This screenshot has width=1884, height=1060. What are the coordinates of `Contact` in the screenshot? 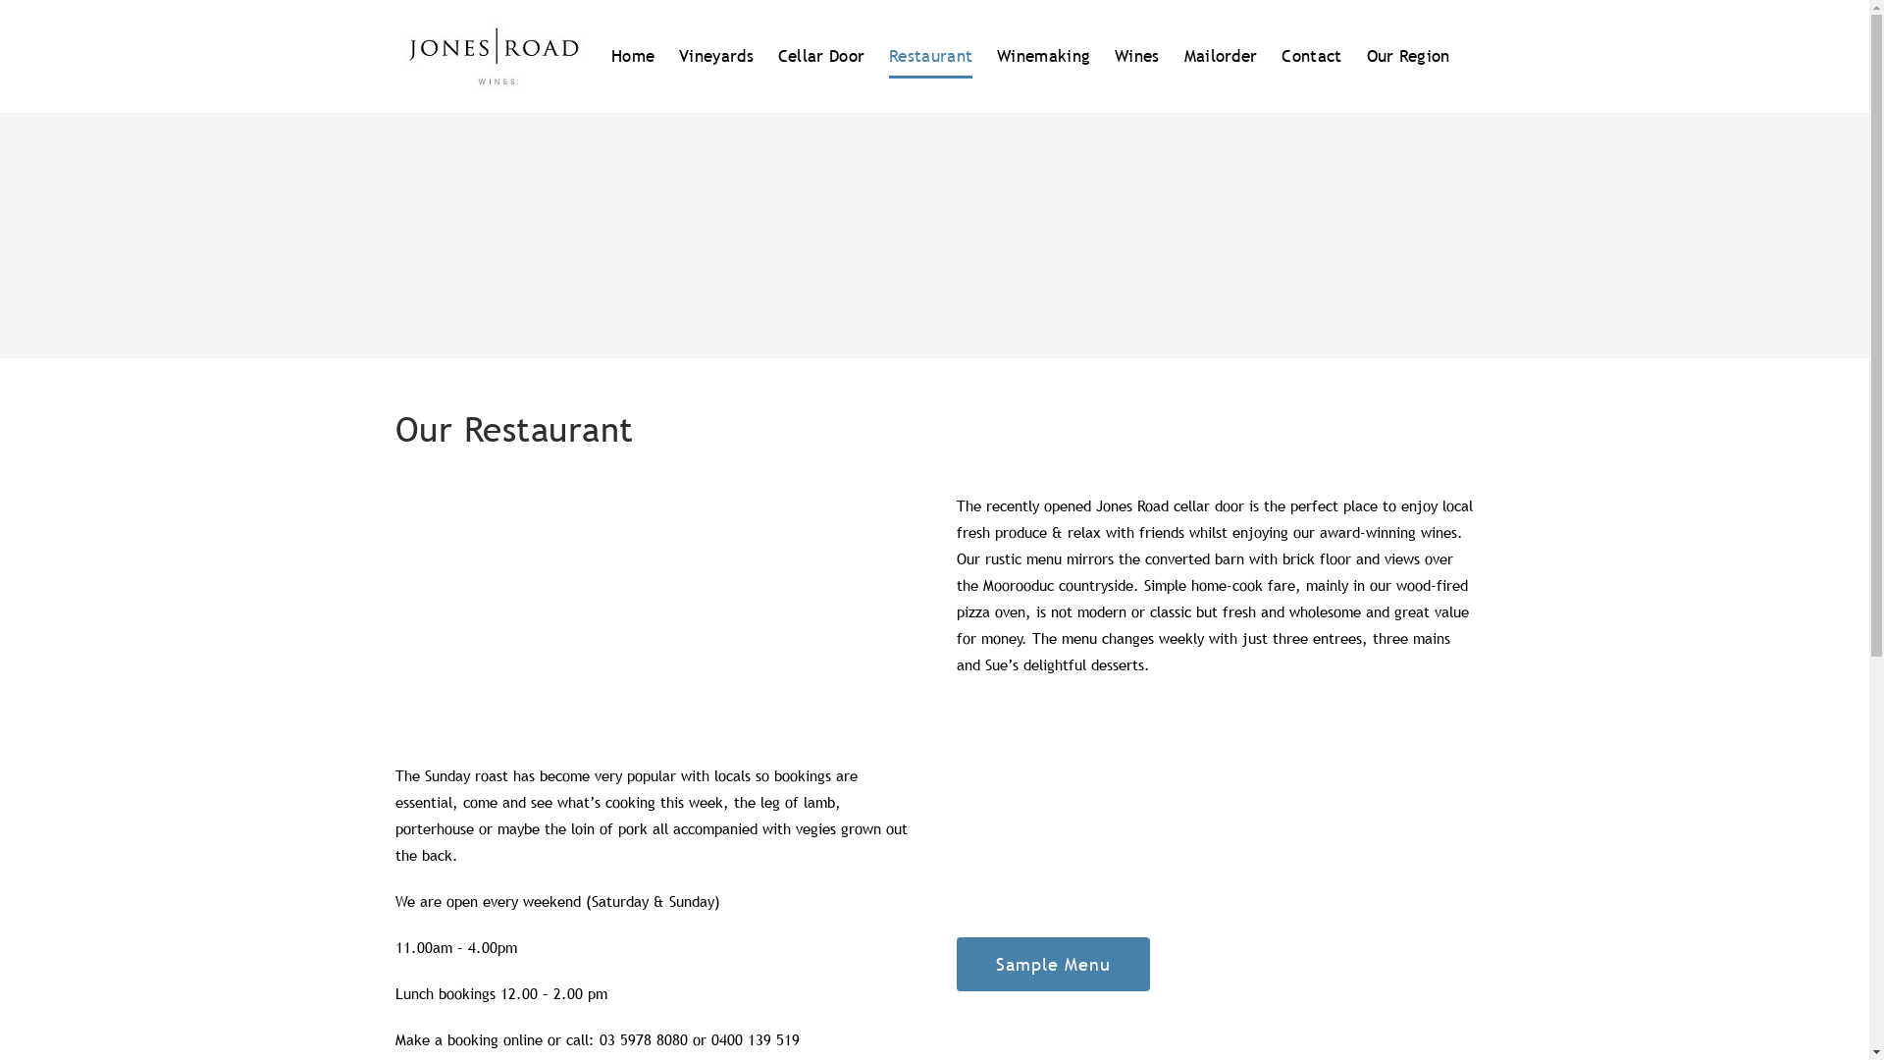 It's located at (1311, 57).